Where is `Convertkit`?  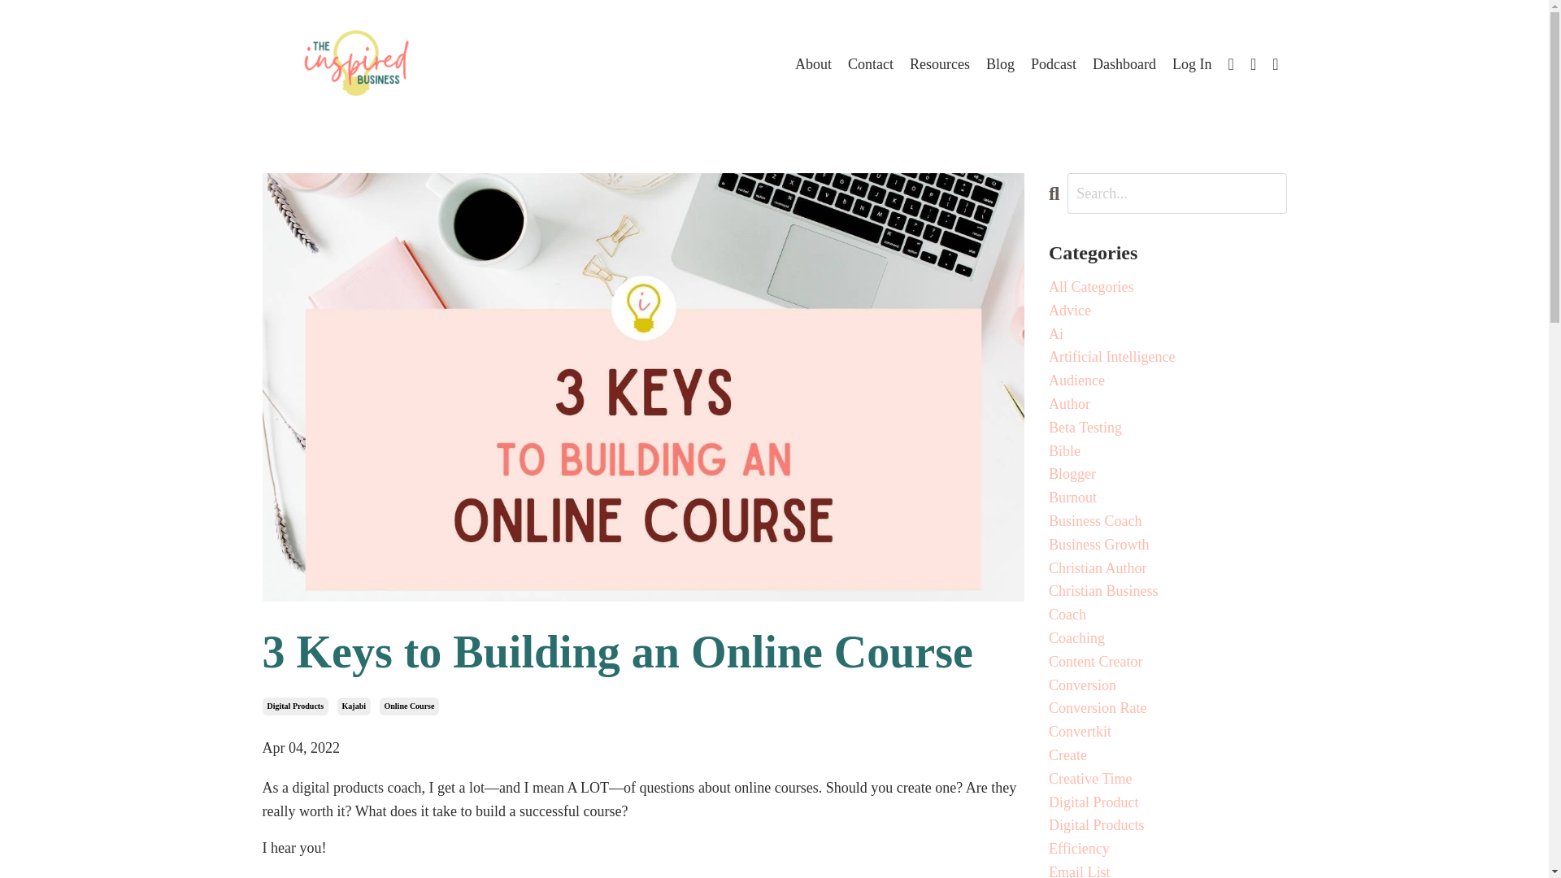
Convertkit is located at coordinates (1167, 732).